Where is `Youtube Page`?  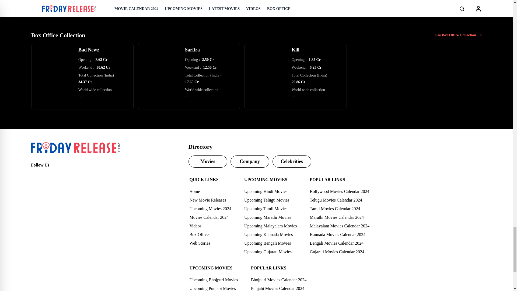 Youtube Page is located at coordinates (71, 175).